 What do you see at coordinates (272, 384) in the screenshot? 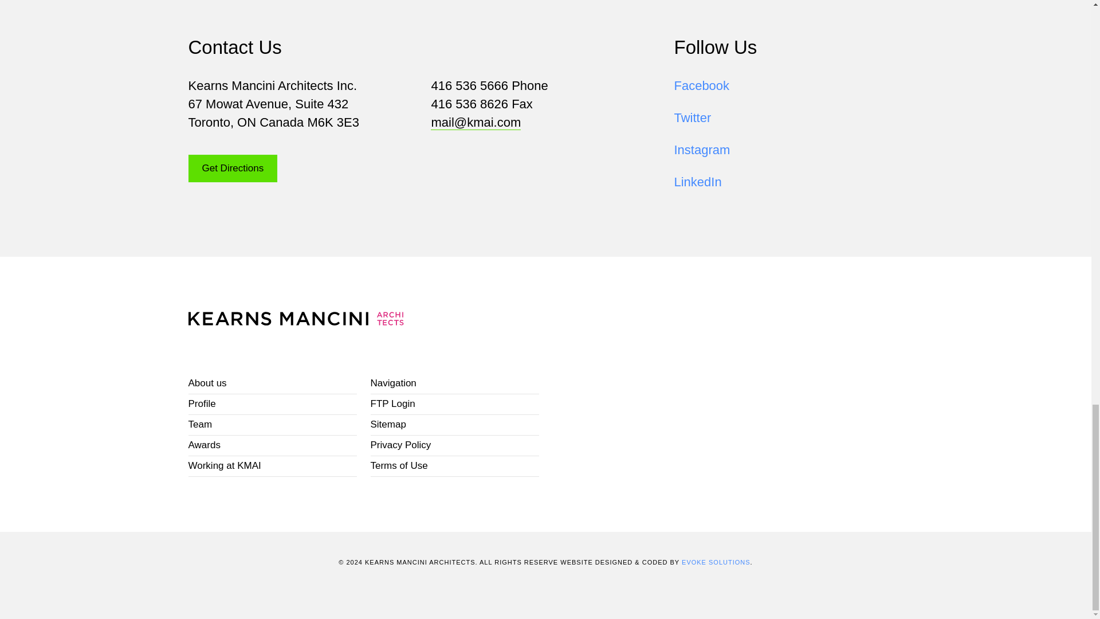
I see `About us` at bounding box center [272, 384].